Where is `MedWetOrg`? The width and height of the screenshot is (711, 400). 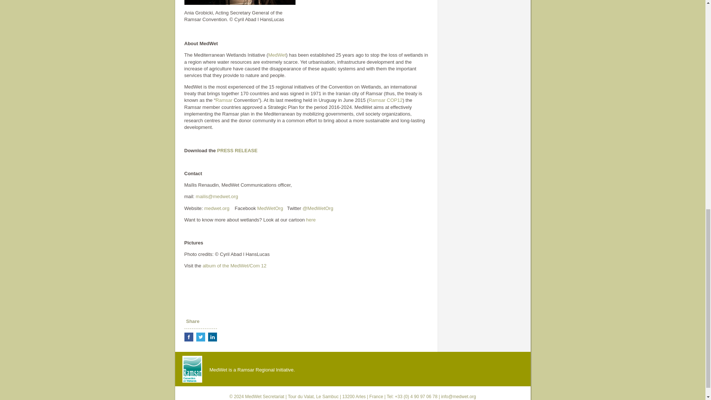
MedWetOrg is located at coordinates (270, 208).